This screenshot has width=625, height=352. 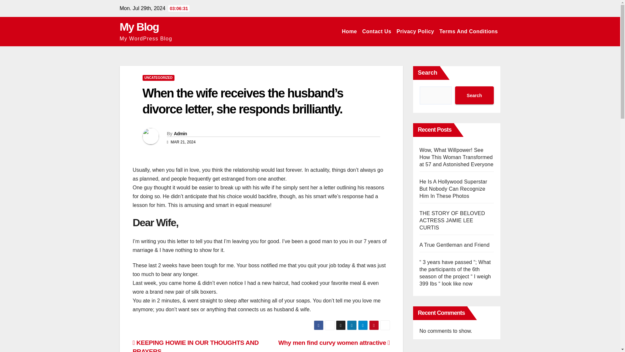 What do you see at coordinates (469, 31) in the screenshot?
I see `Terms And Conditions` at bounding box center [469, 31].